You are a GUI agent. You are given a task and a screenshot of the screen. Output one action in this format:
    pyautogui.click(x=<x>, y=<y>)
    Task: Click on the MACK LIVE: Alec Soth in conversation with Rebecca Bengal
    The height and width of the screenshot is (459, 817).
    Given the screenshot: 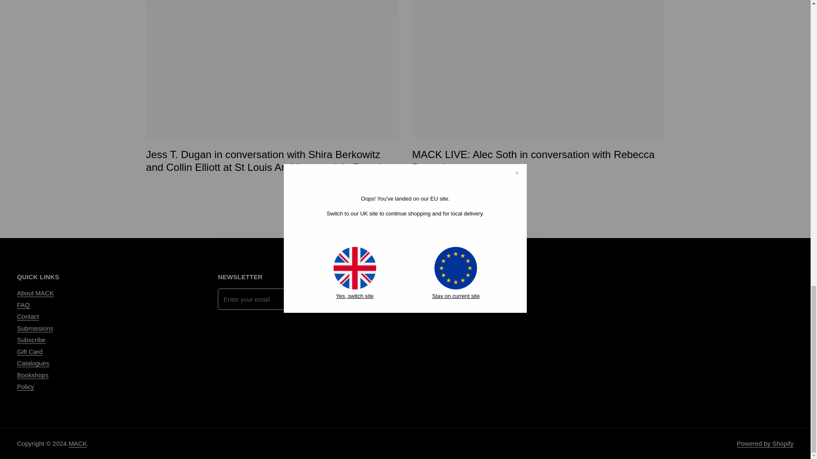 What is the action you would take?
    pyautogui.click(x=533, y=162)
    